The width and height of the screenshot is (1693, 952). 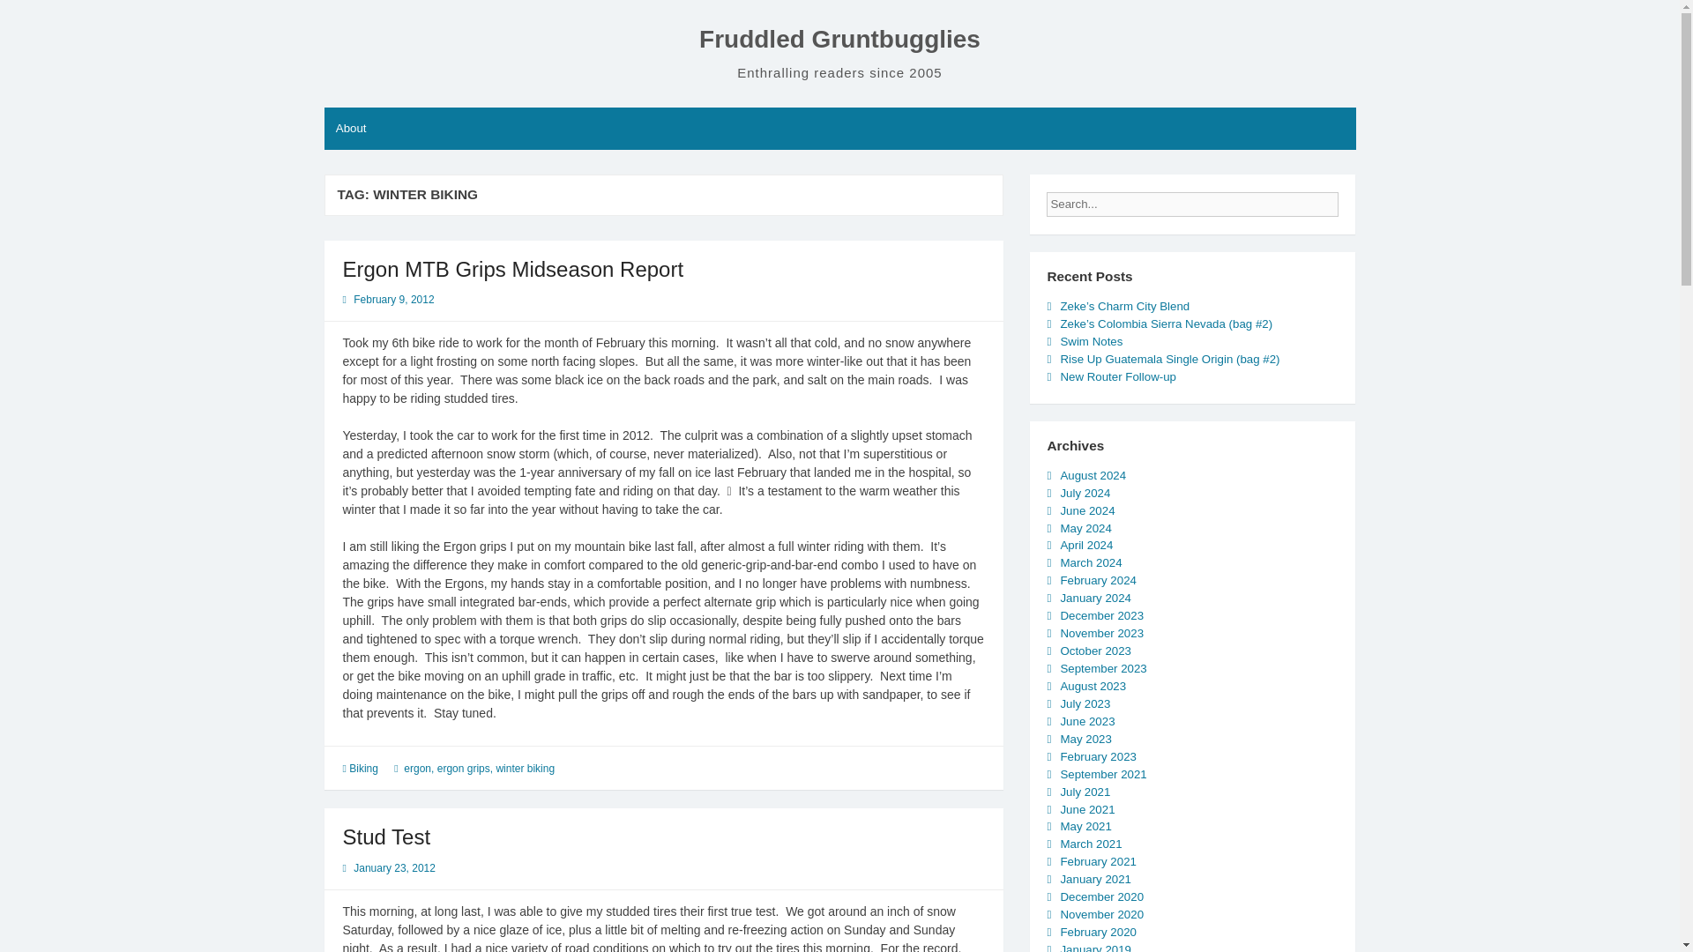 I want to click on Swim Notes, so click(x=1090, y=342).